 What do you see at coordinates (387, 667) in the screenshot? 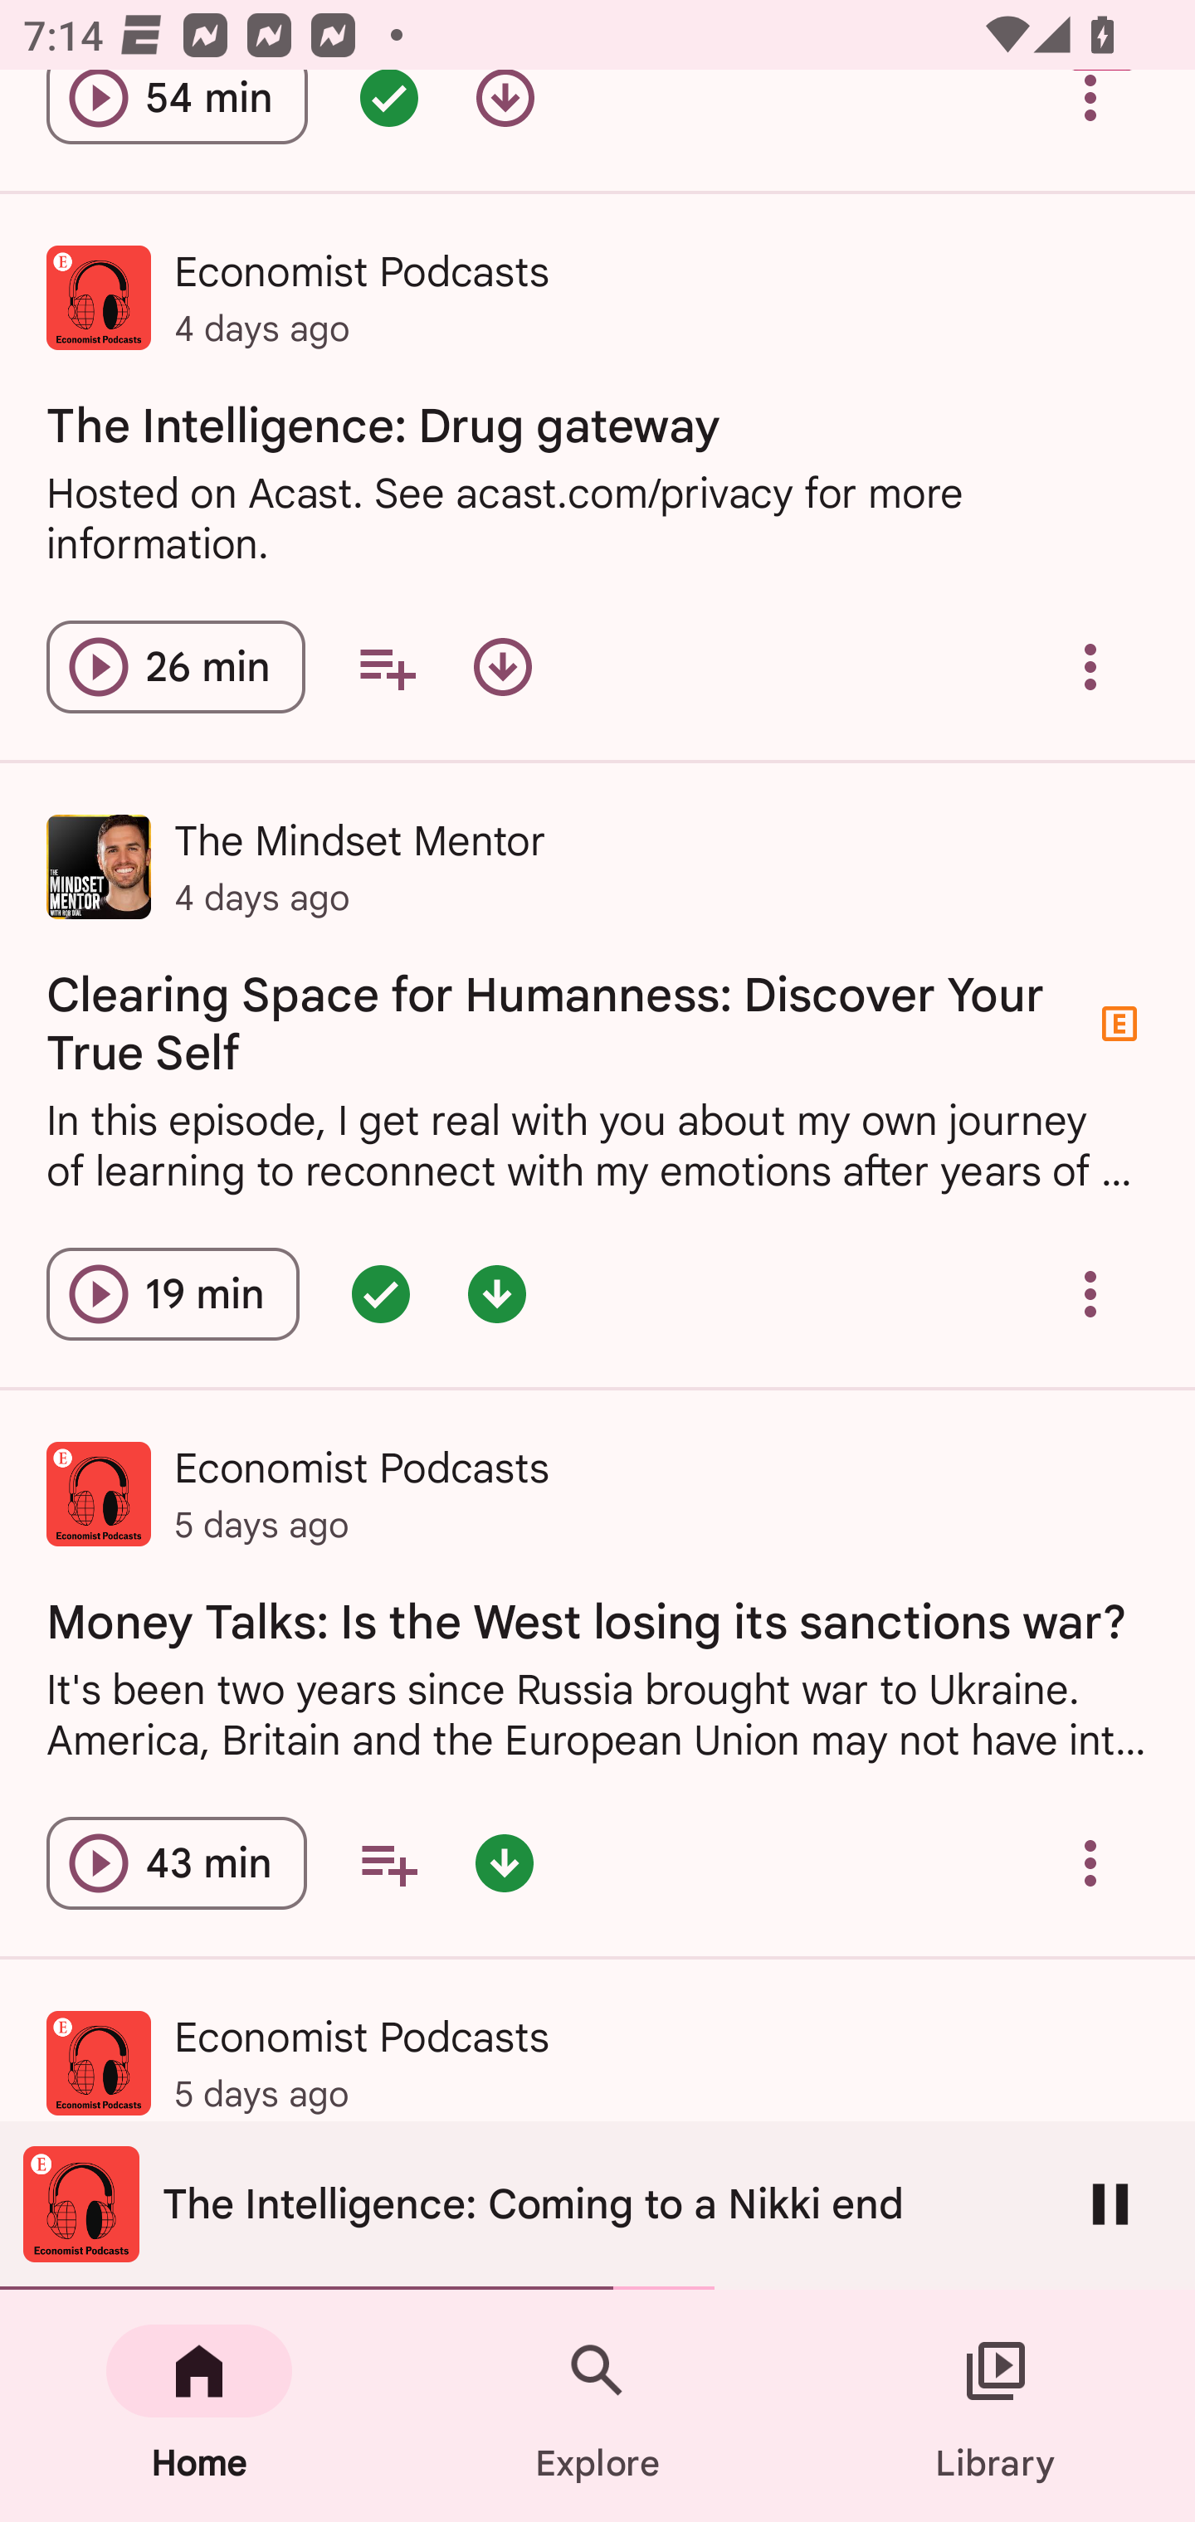
I see `Add to your queue` at bounding box center [387, 667].